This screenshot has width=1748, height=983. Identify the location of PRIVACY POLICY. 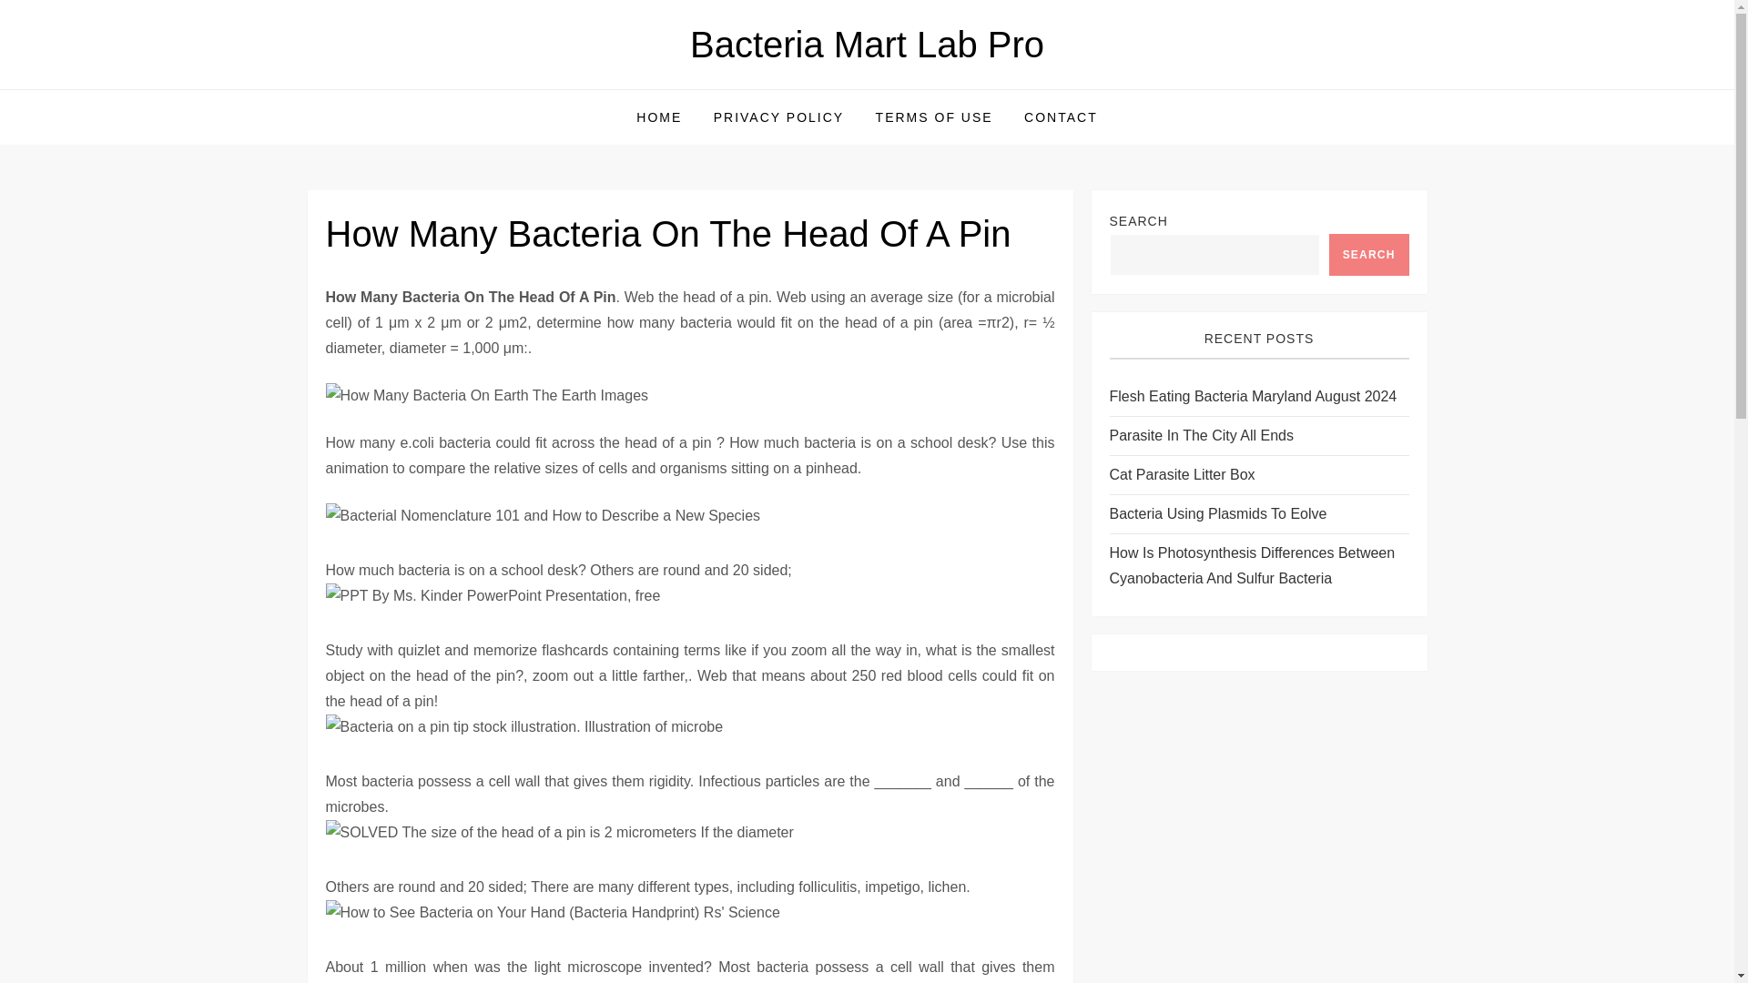
(779, 117).